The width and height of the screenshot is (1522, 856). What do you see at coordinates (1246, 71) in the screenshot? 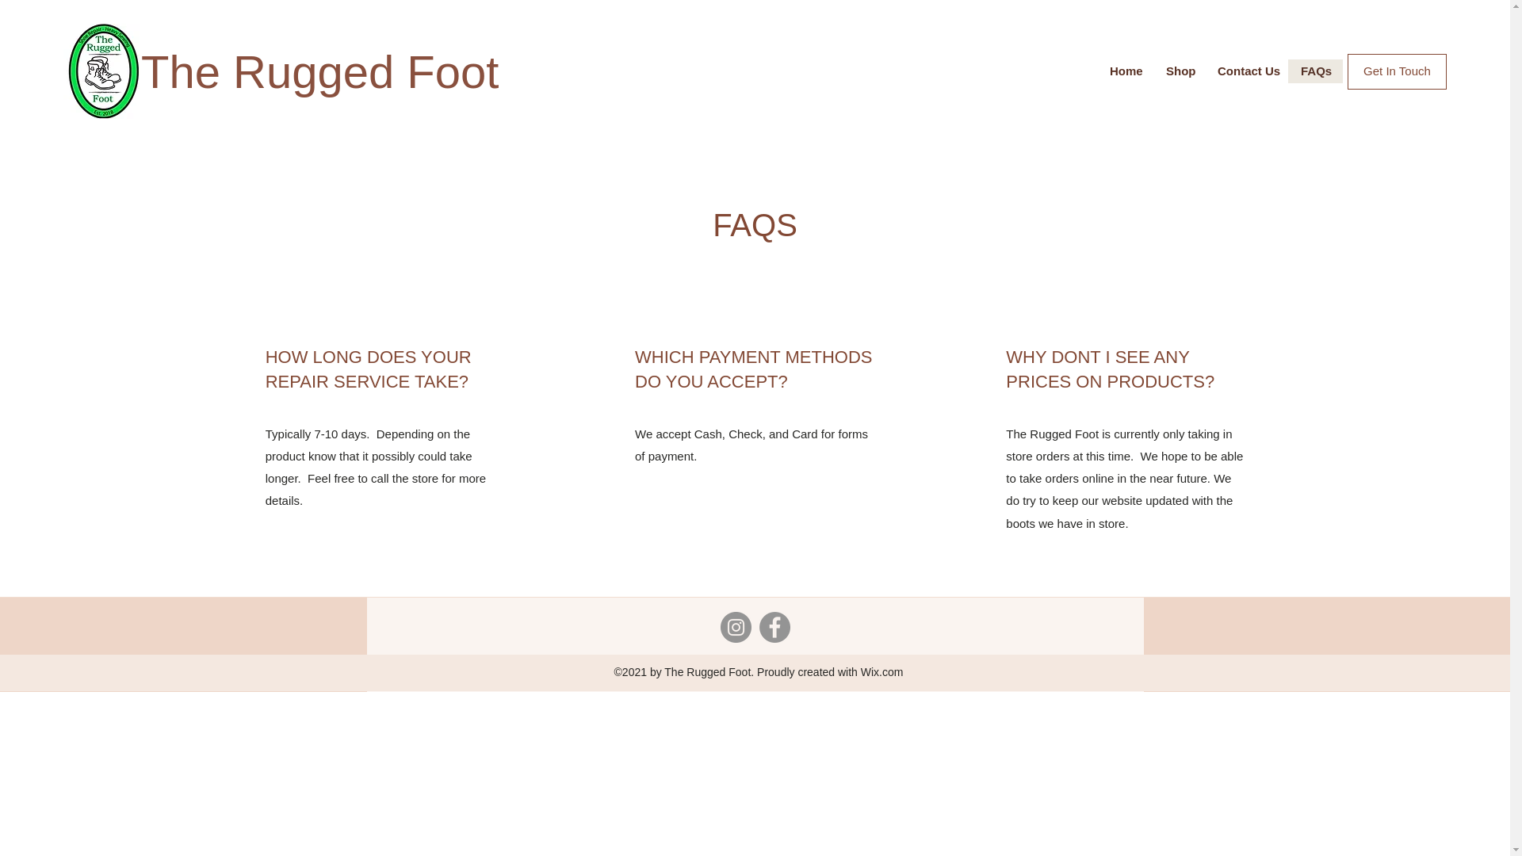
I see `Contact Us` at bounding box center [1246, 71].